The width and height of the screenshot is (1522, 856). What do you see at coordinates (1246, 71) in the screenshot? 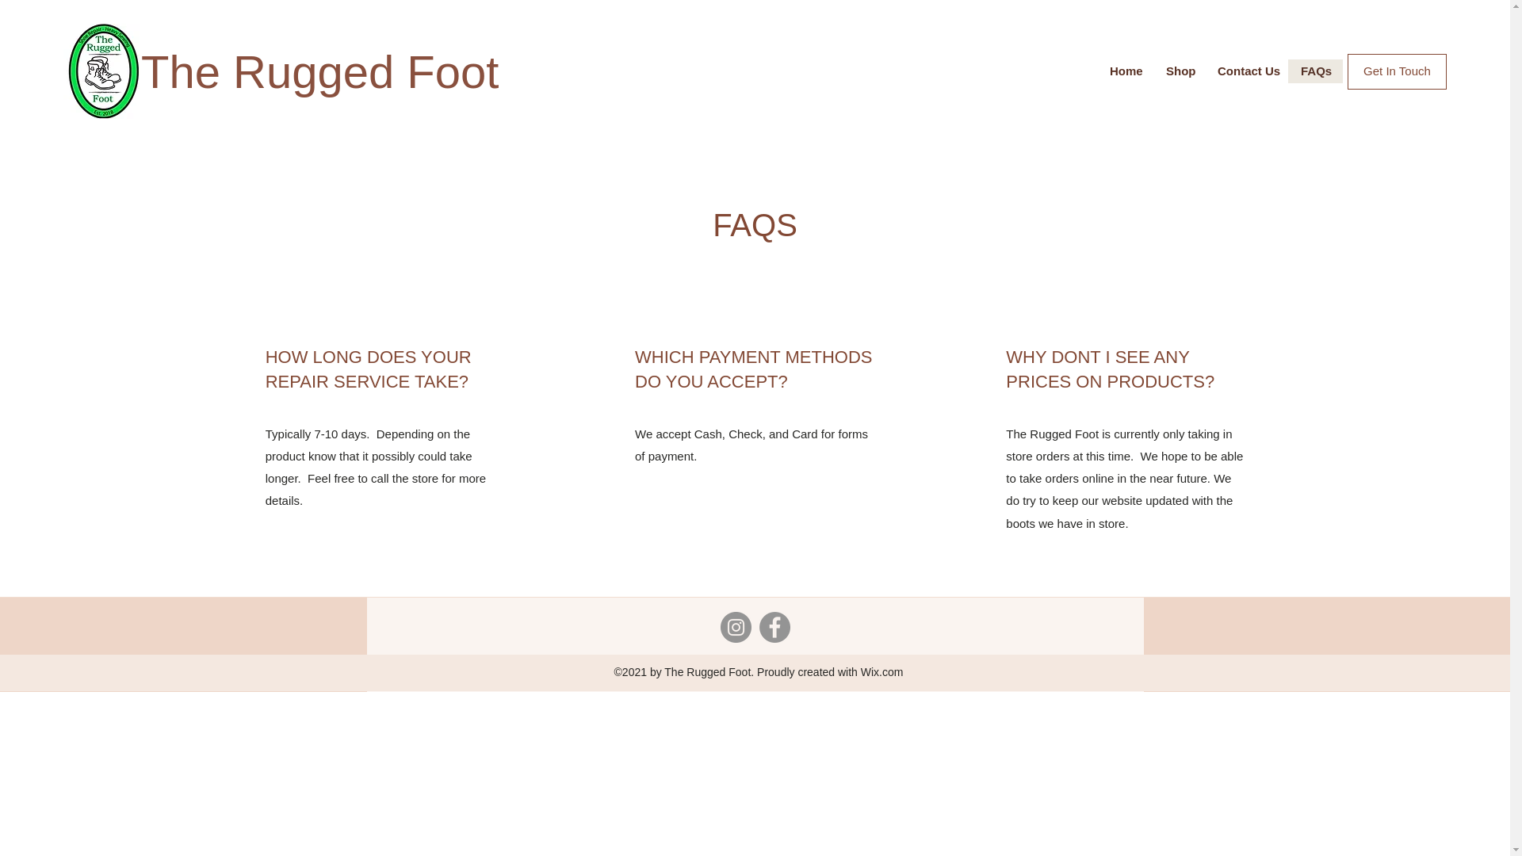
I see `Contact Us` at bounding box center [1246, 71].